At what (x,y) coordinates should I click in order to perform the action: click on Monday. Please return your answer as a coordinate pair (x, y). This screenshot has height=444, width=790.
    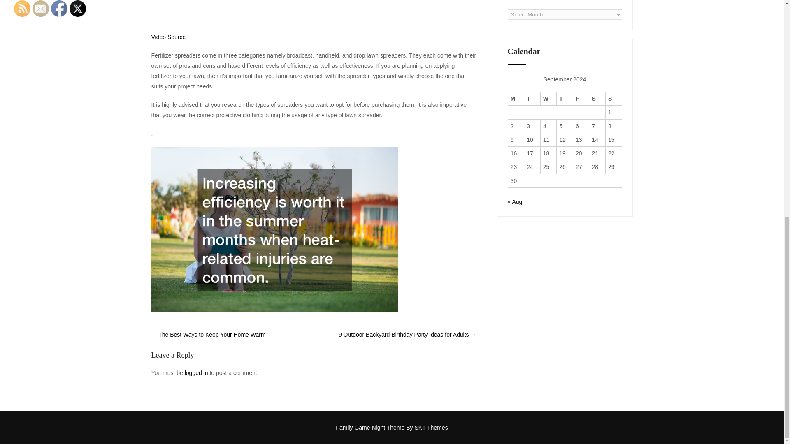
    Looking at the image, I should click on (516, 99).